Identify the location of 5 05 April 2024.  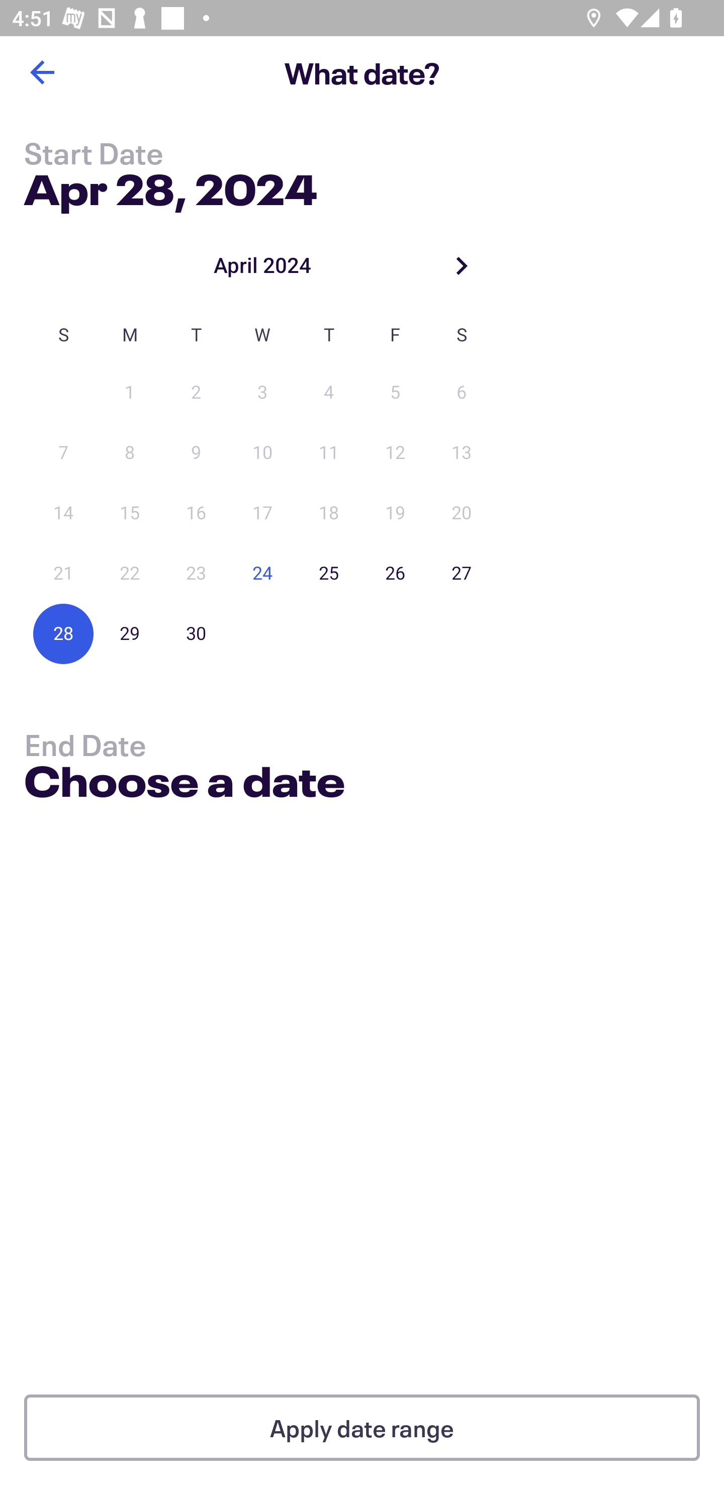
(395, 393).